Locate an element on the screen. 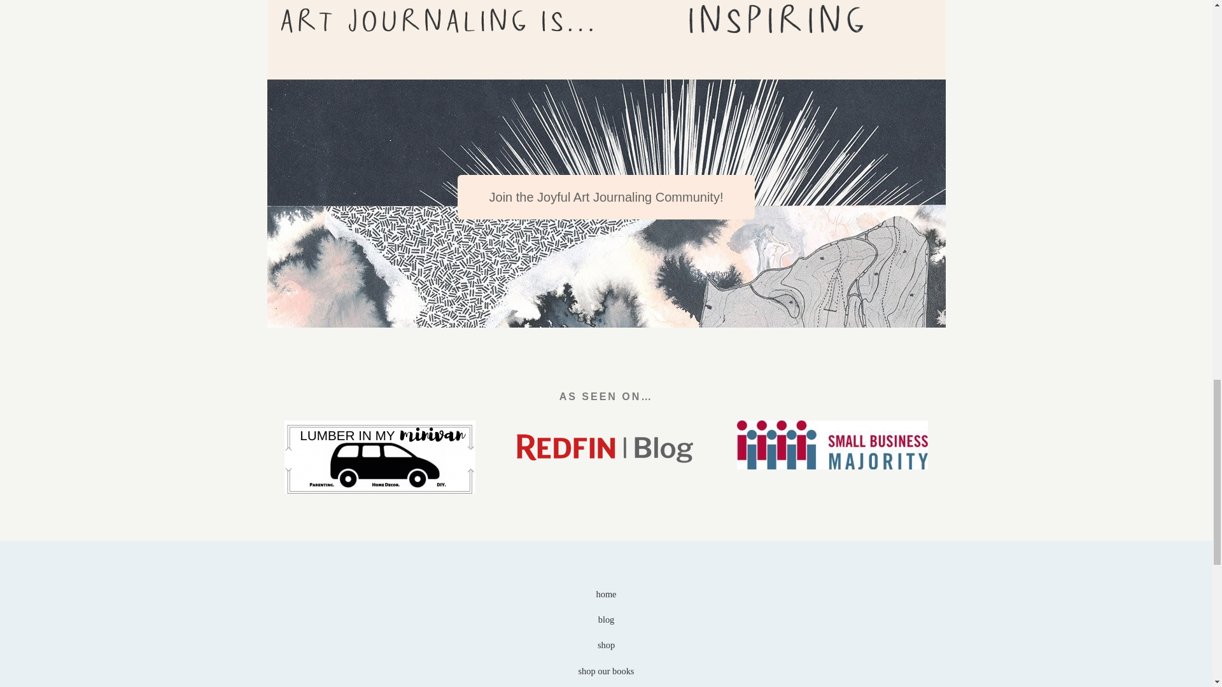 Image resolution: width=1222 pixels, height=687 pixels. Join the Joyful Art Journaling Community! is located at coordinates (606, 197).